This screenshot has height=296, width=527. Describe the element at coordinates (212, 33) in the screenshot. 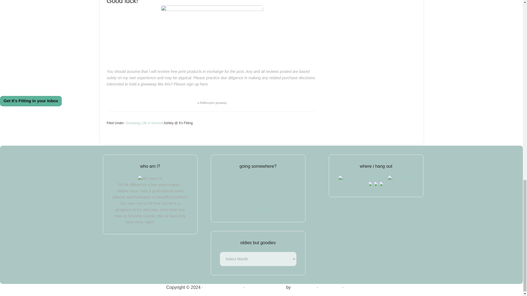

I see `businesscard-diecut` at that location.